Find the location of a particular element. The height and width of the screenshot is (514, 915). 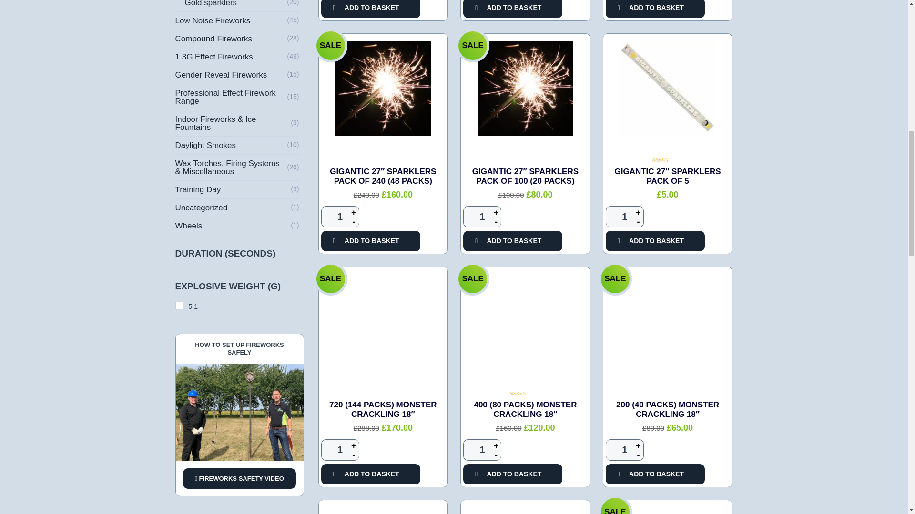

- is located at coordinates (639, 222).